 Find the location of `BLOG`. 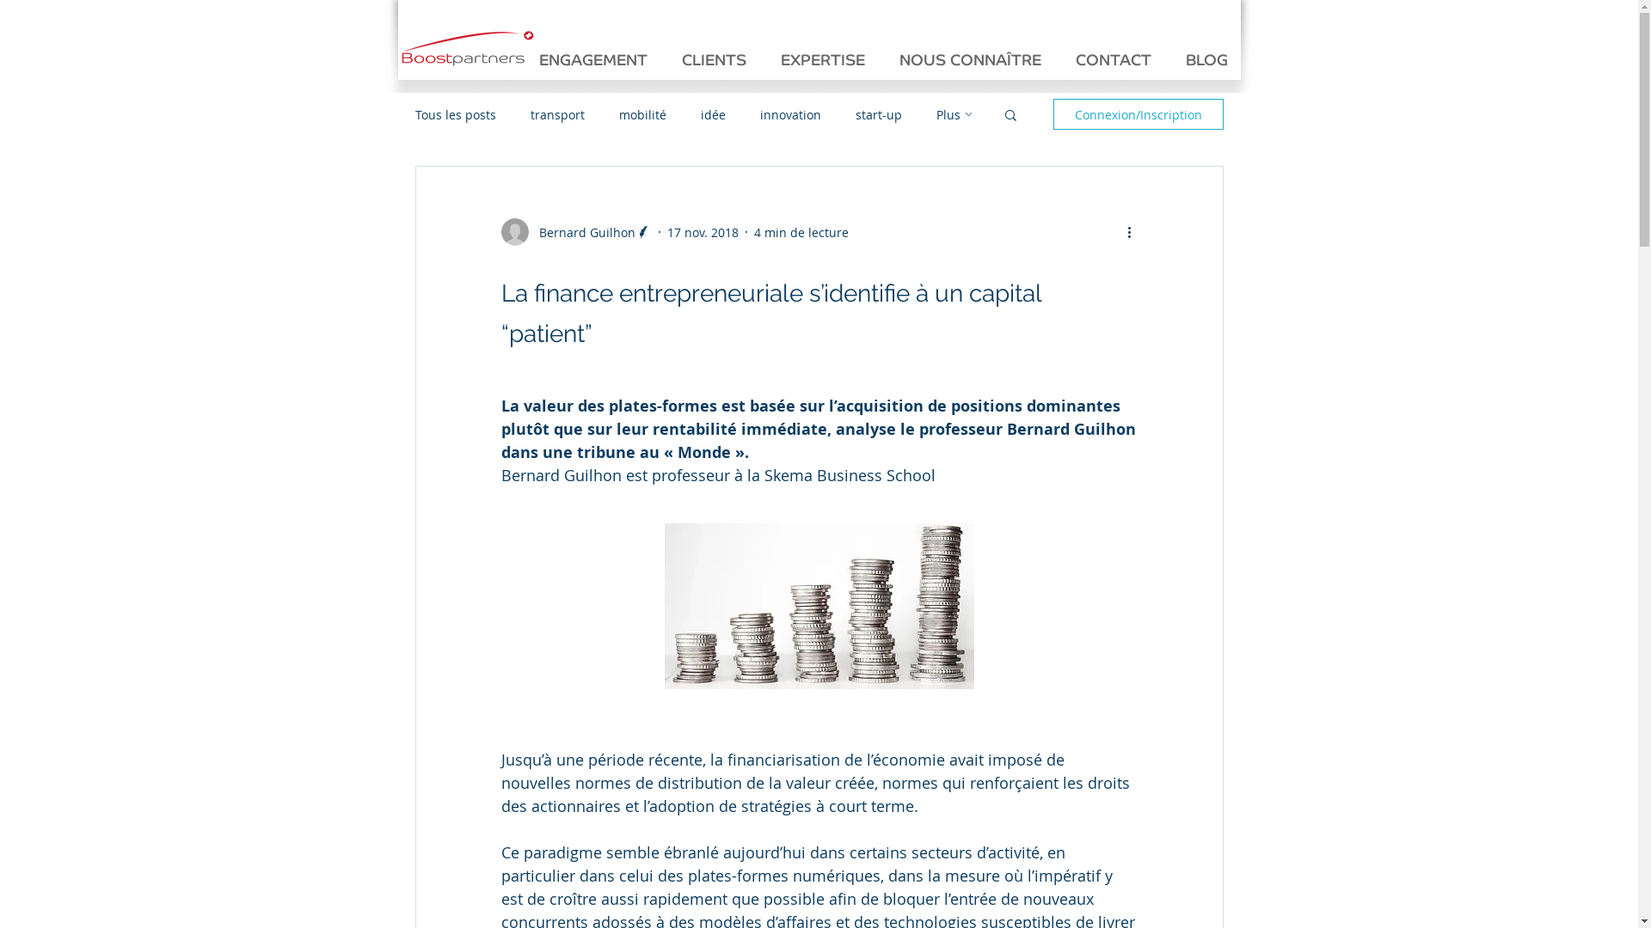

BLOG is located at coordinates (1207, 60).